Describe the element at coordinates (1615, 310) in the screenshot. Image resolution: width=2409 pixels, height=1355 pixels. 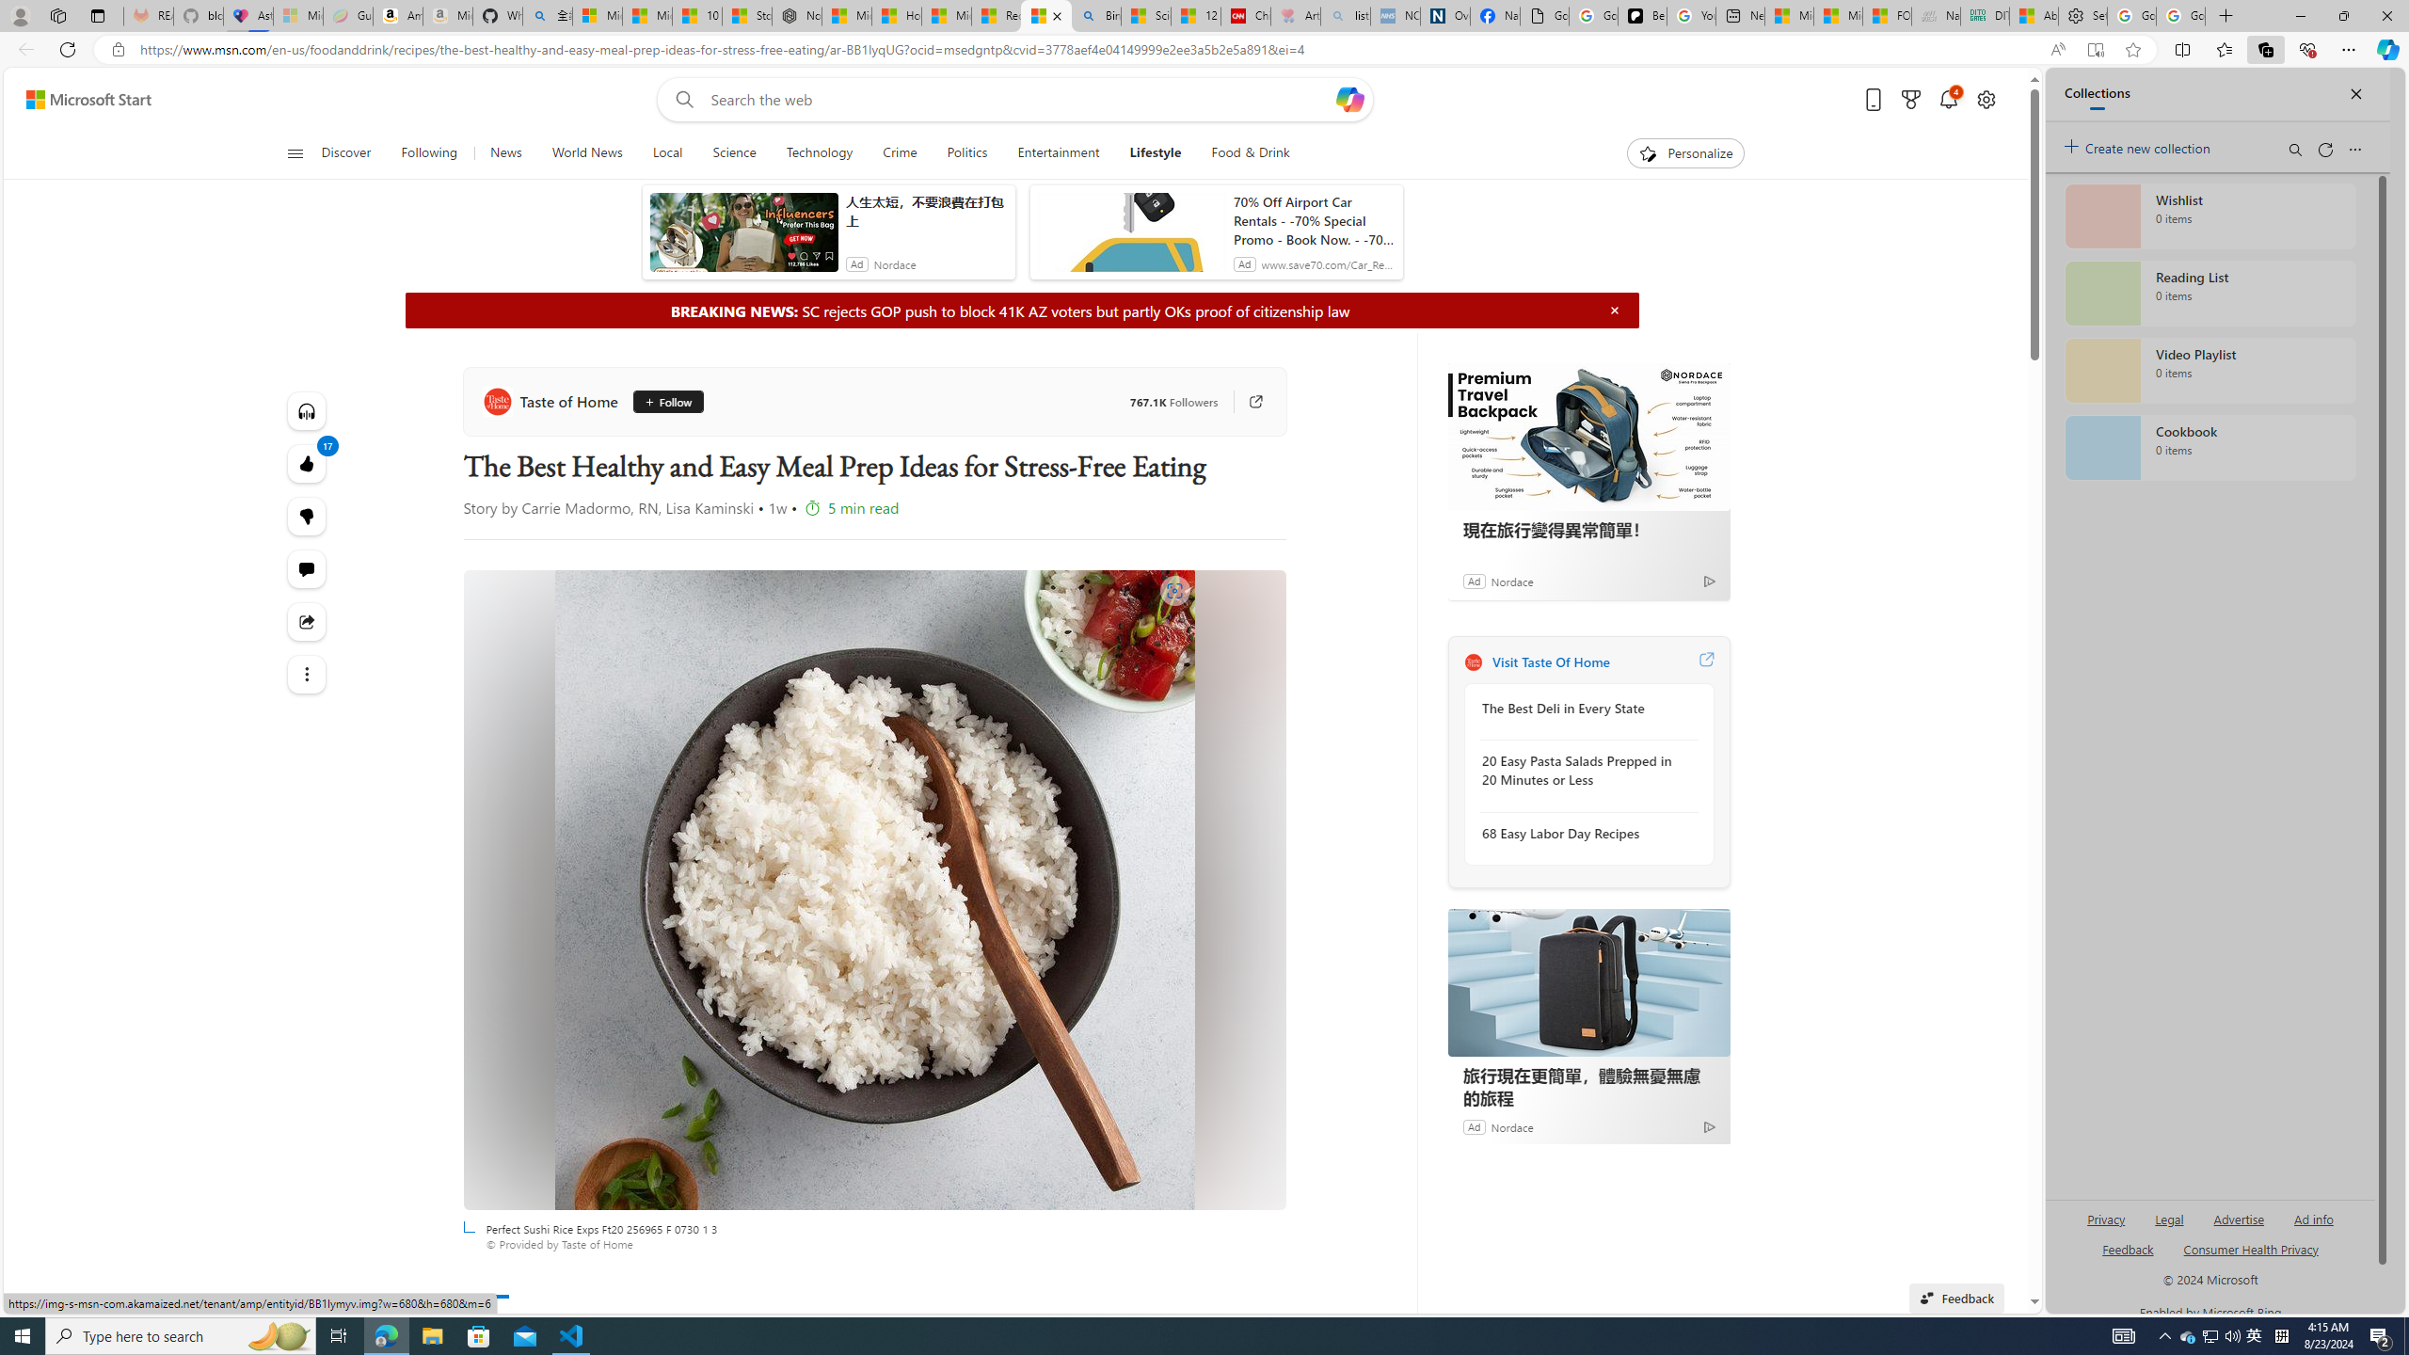
I see `Hide` at that location.